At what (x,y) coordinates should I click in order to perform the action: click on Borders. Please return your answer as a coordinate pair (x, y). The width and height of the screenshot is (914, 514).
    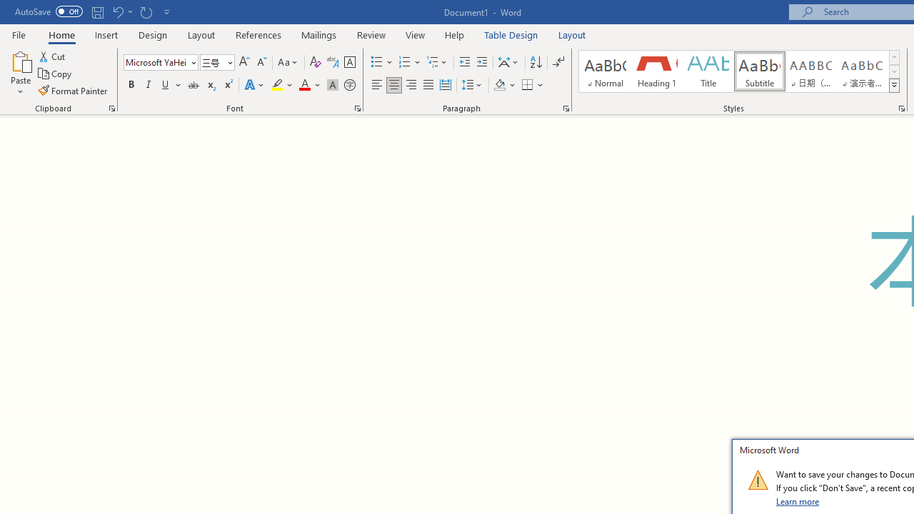
    Looking at the image, I should click on (528, 86).